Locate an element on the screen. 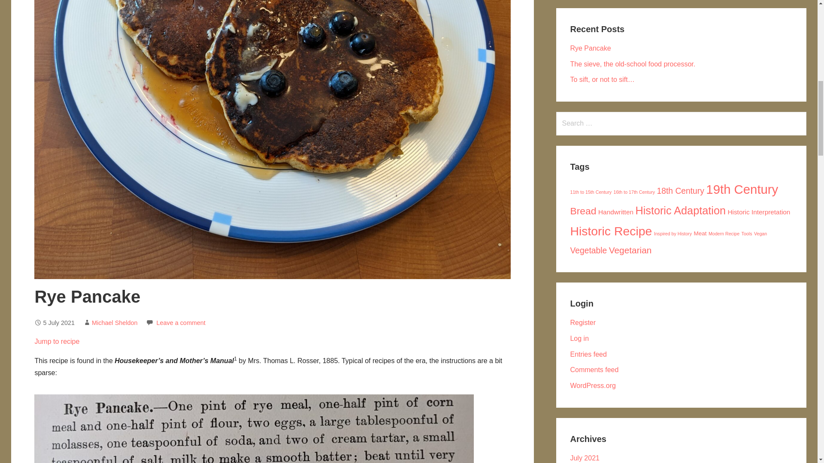  Posts by Michael Sheldon is located at coordinates (114, 323).